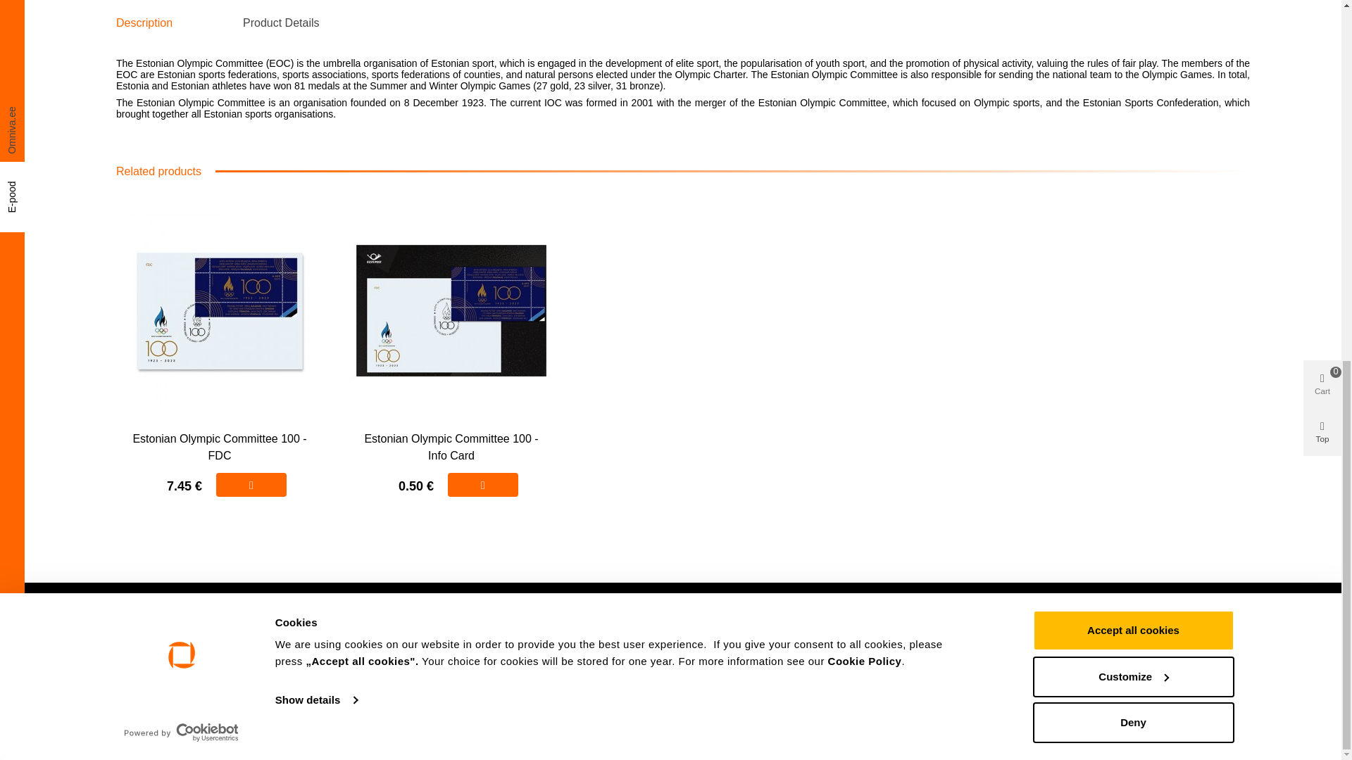 This screenshot has width=1352, height=760. I want to click on Show details, so click(315, 14).